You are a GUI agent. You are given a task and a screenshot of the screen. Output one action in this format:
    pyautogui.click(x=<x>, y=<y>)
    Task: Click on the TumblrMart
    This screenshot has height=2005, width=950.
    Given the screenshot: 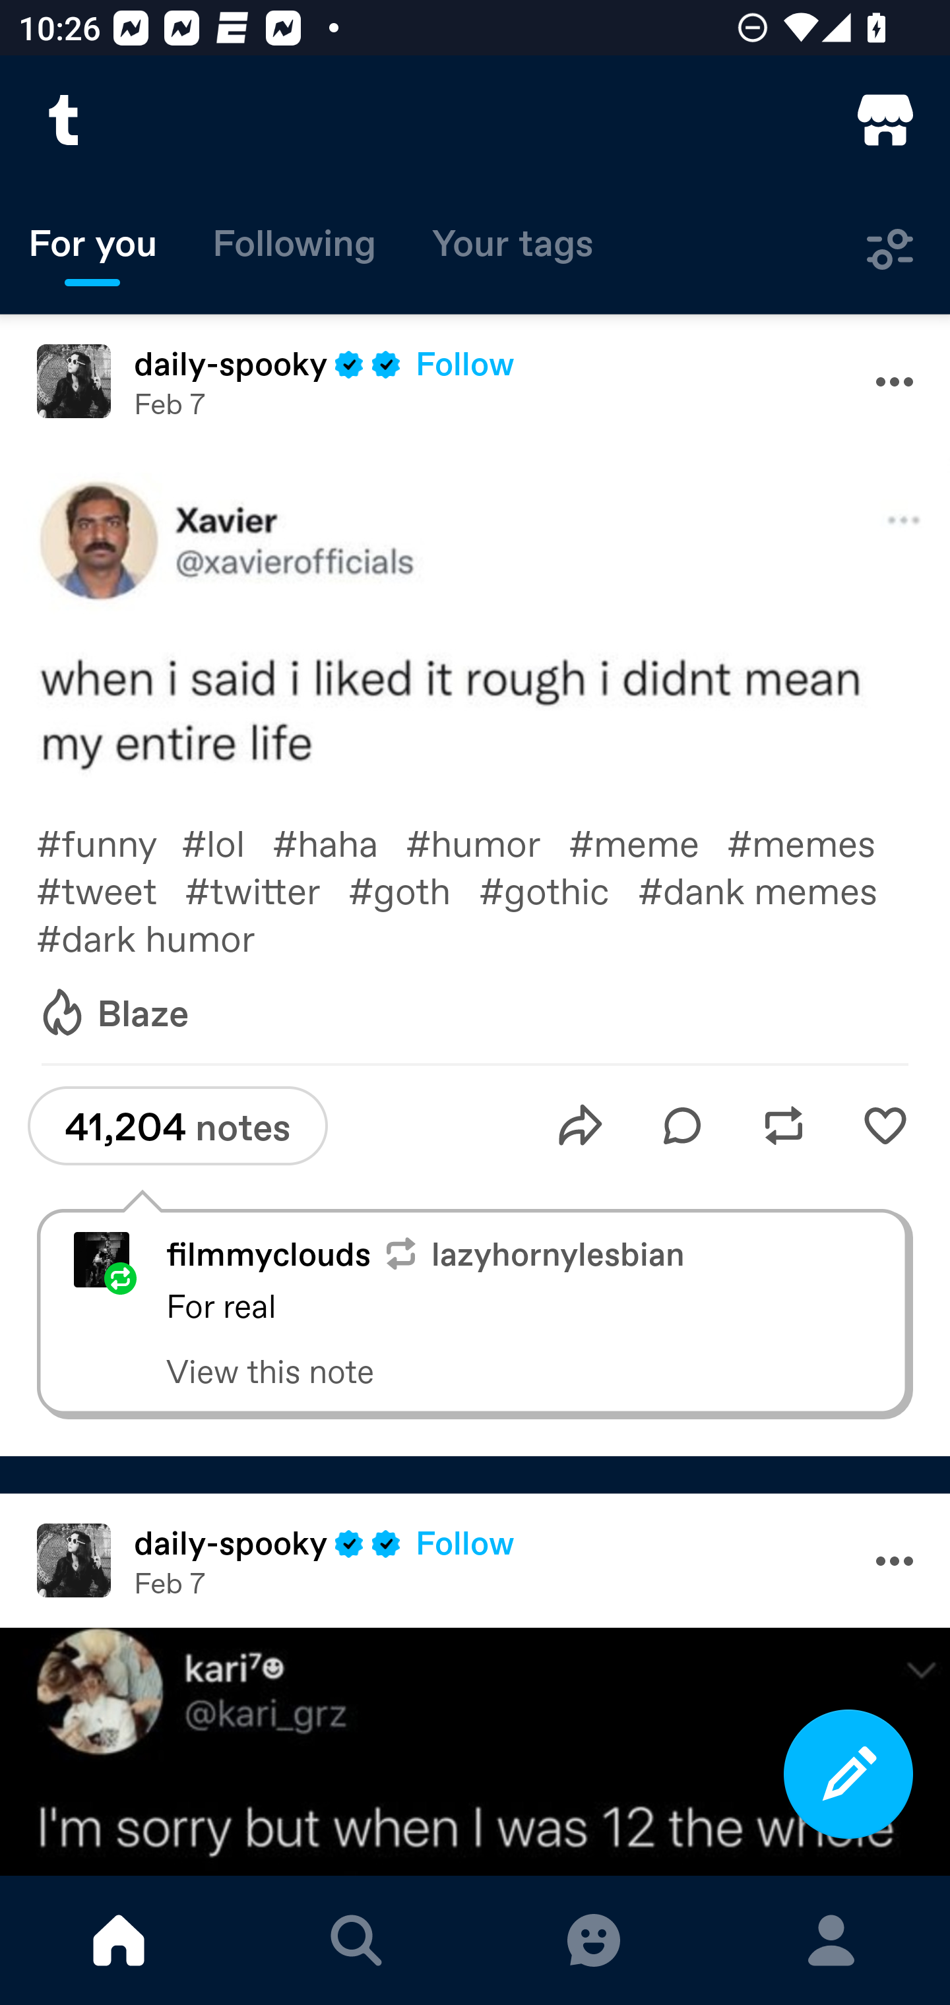 What is the action you would take?
    pyautogui.click(x=885, y=120)
    